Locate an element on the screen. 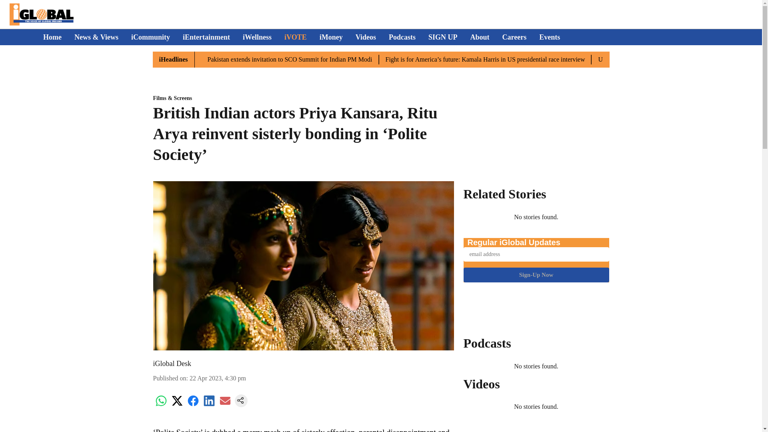 This screenshot has width=768, height=432. iWellness is located at coordinates (257, 37).